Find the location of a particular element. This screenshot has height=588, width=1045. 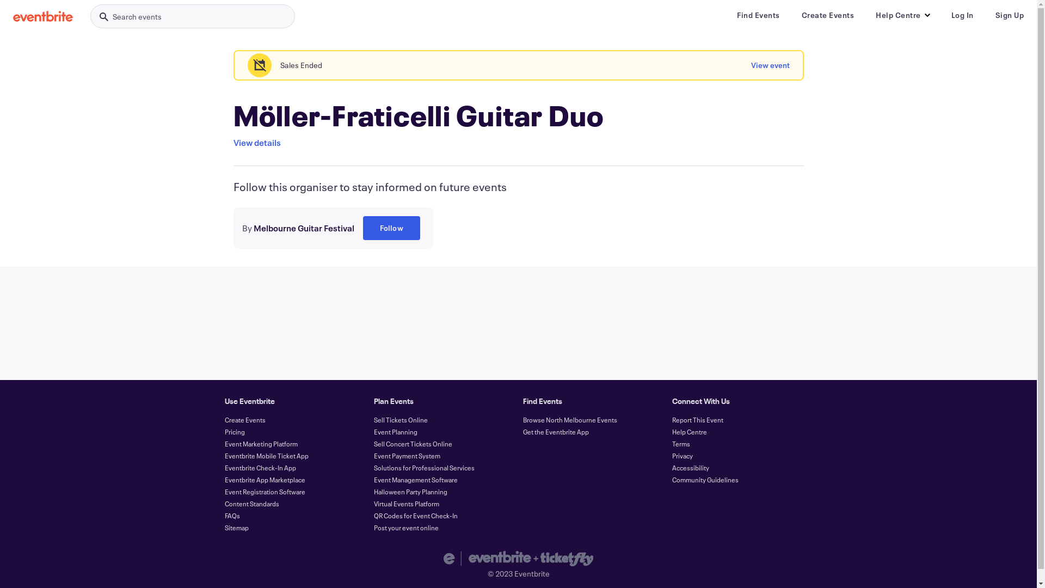

Virtual Events Platform is located at coordinates (406, 504).